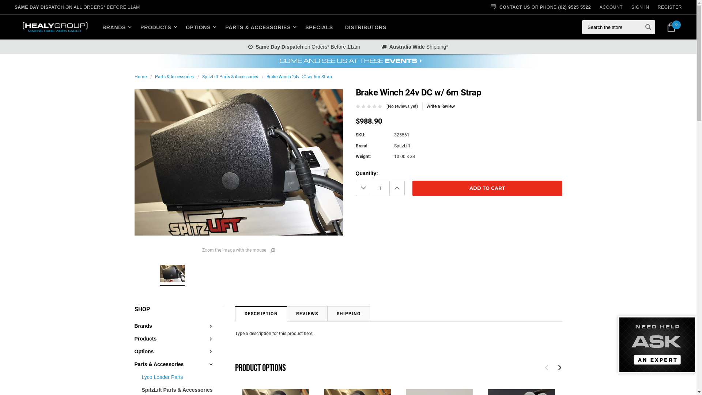 This screenshot has height=395, width=702. Describe the element at coordinates (575, 7) in the screenshot. I see `(02) 9525 5522` at that location.